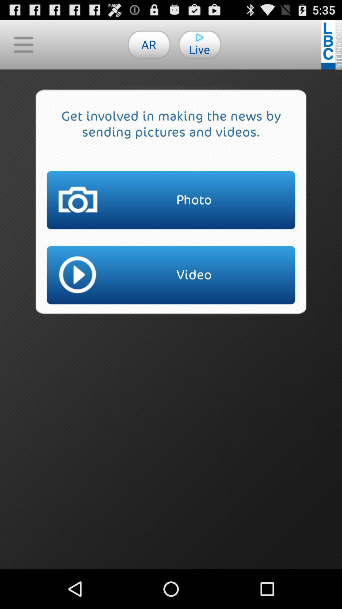  I want to click on select icon to the left of live app, so click(149, 44).